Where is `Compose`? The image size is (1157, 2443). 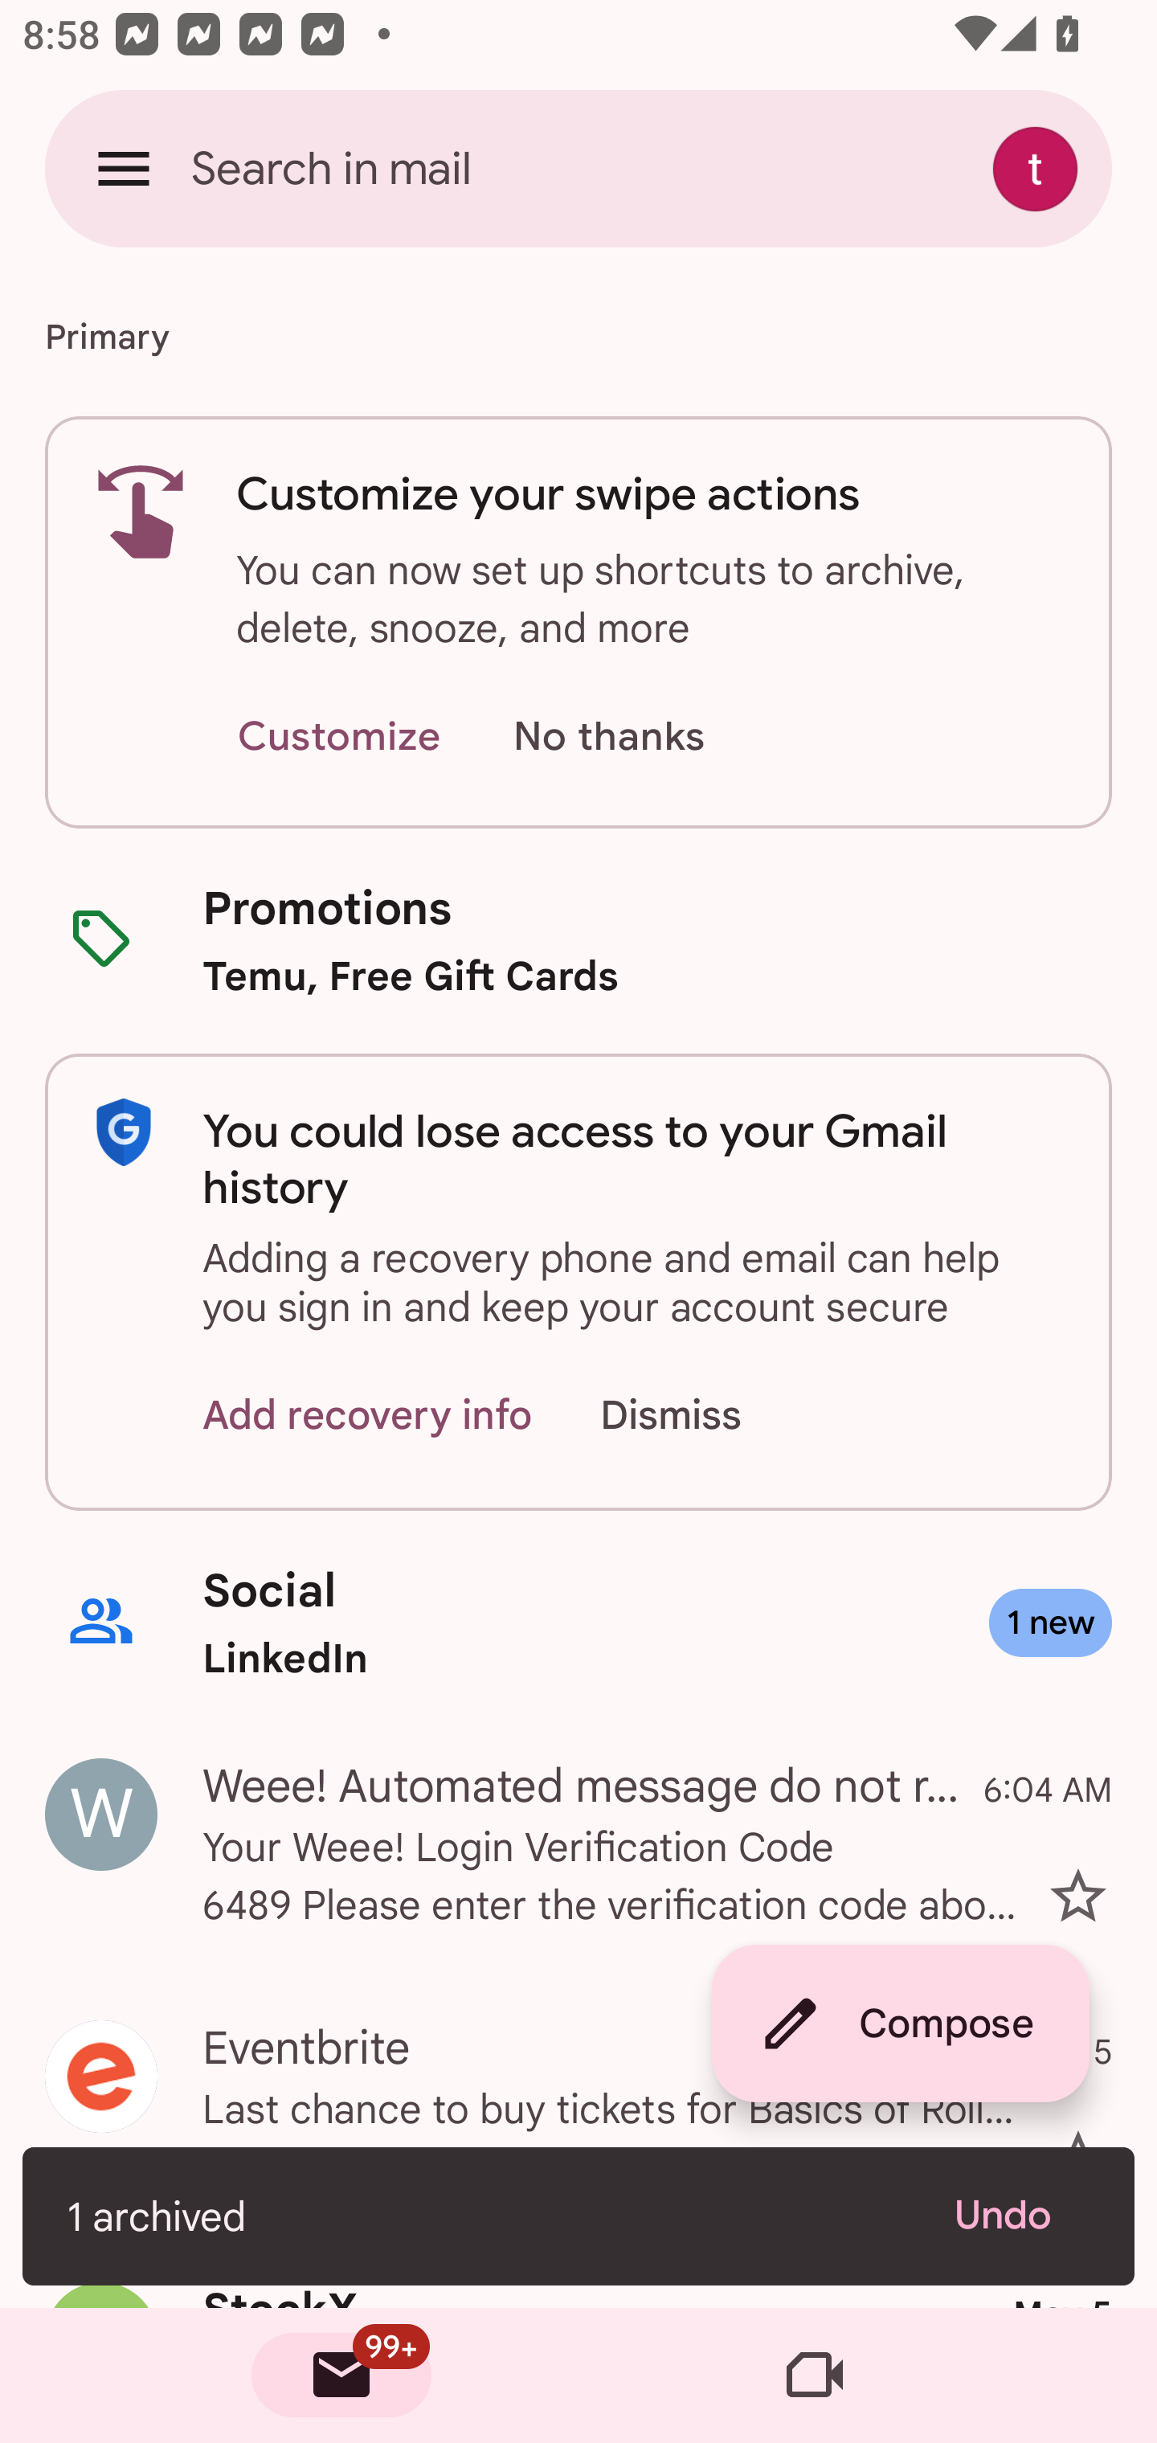 Compose is located at coordinates (900, 2024).